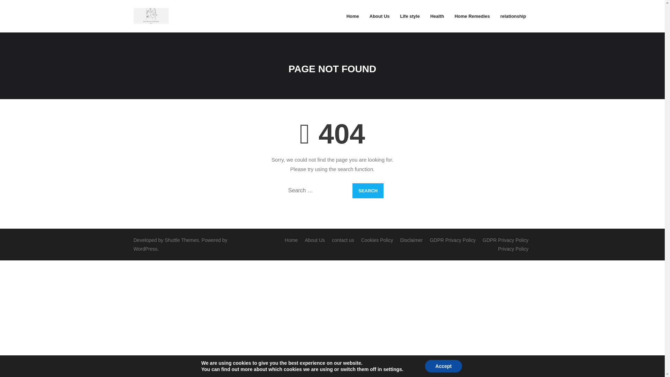 The image size is (670, 377). What do you see at coordinates (377, 240) in the screenshot?
I see `Cookies Policy` at bounding box center [377, 240].